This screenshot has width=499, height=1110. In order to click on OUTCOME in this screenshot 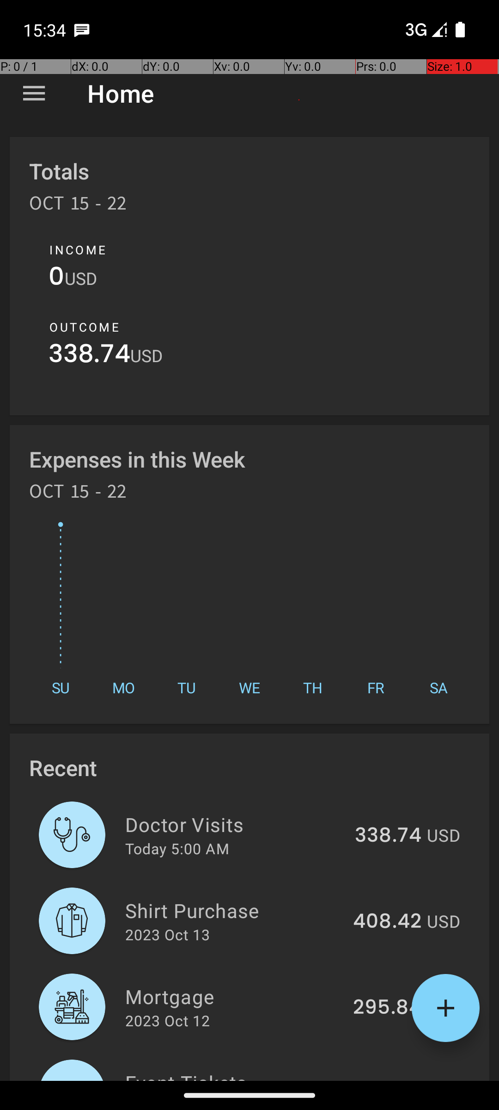, I will do `click(84, 327)`.